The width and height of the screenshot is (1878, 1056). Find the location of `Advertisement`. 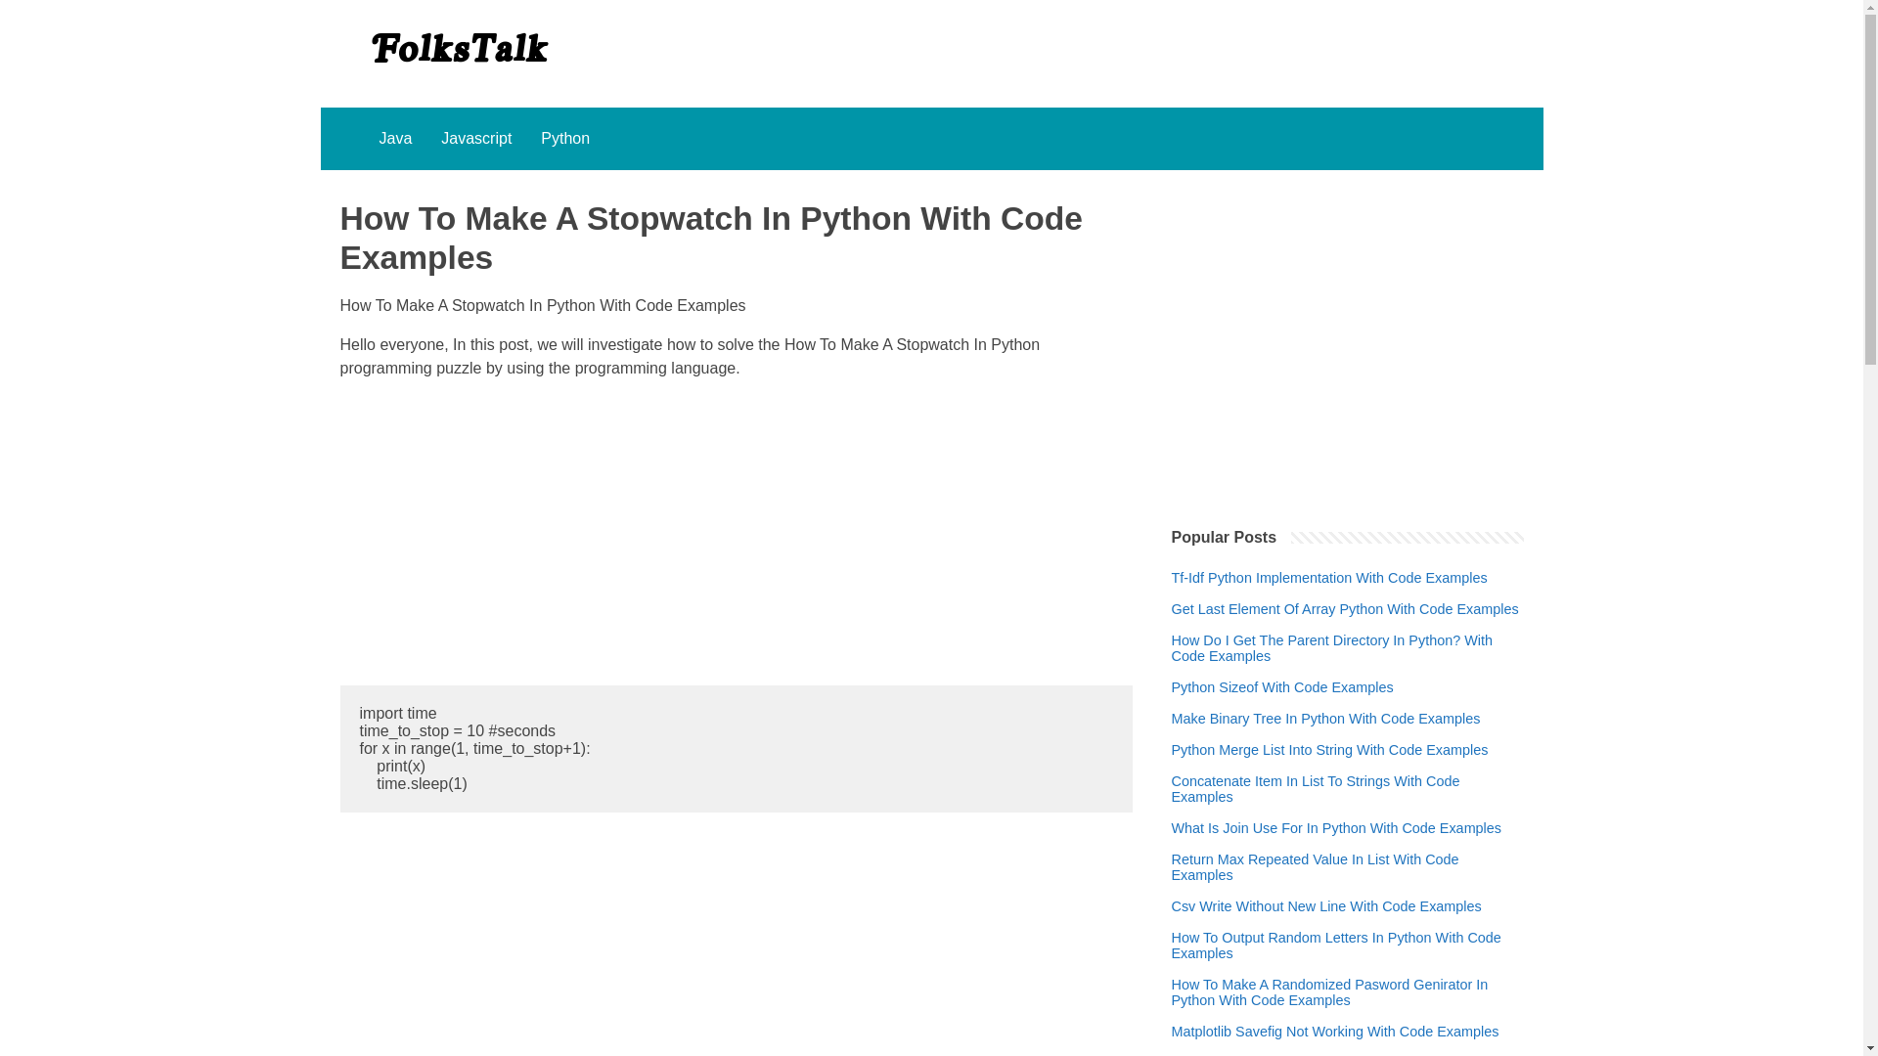

Advertisement is located at coordinates (736, 946).